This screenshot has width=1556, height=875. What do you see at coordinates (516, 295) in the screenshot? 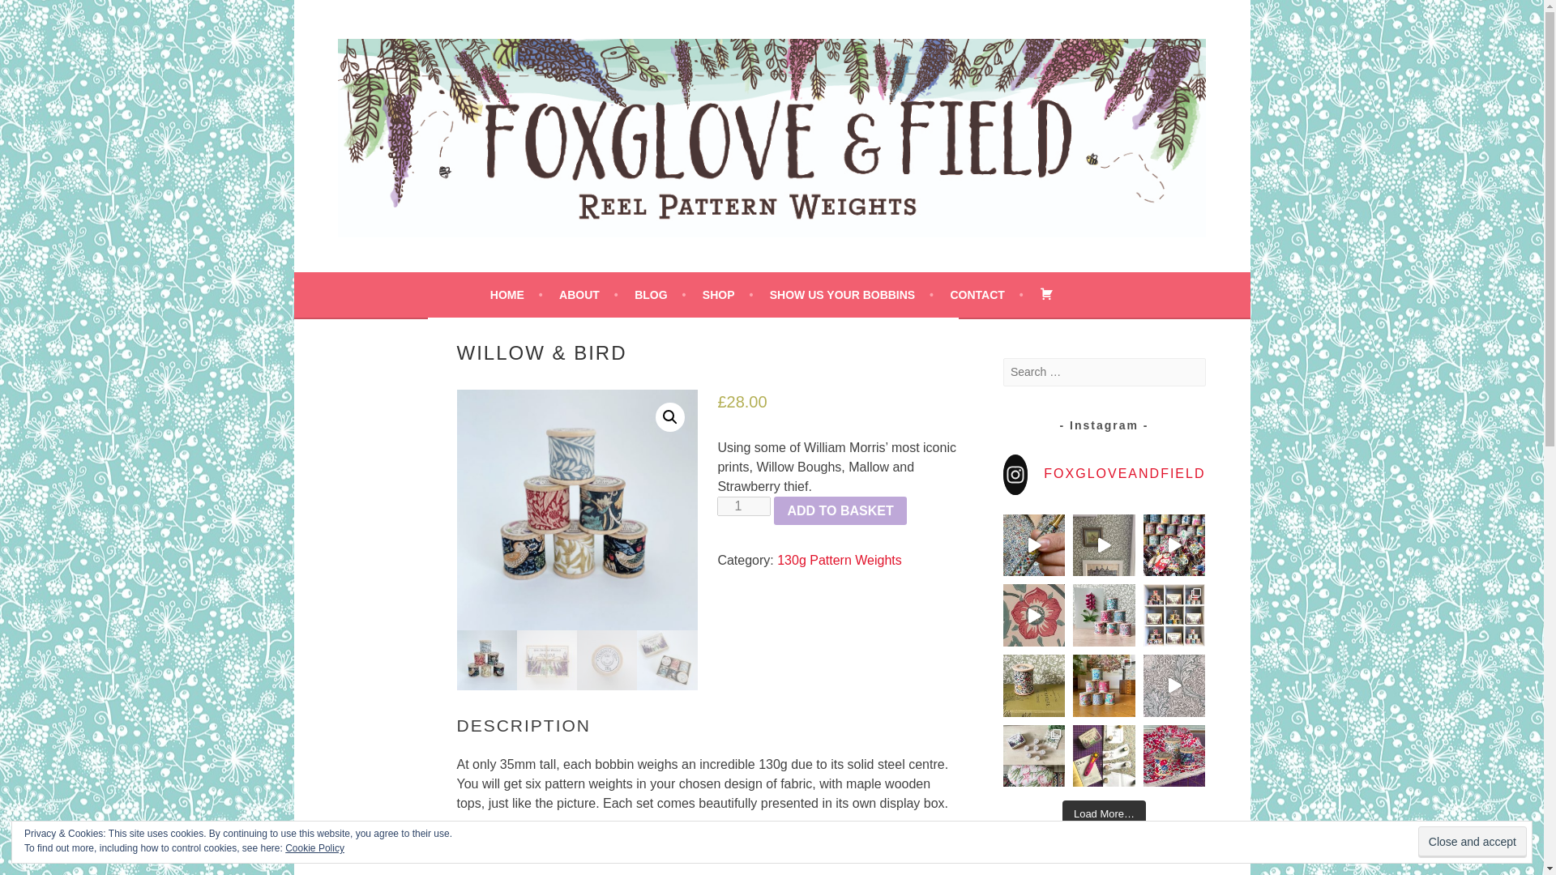
I see `HOME` at bounding box center [516, 295].